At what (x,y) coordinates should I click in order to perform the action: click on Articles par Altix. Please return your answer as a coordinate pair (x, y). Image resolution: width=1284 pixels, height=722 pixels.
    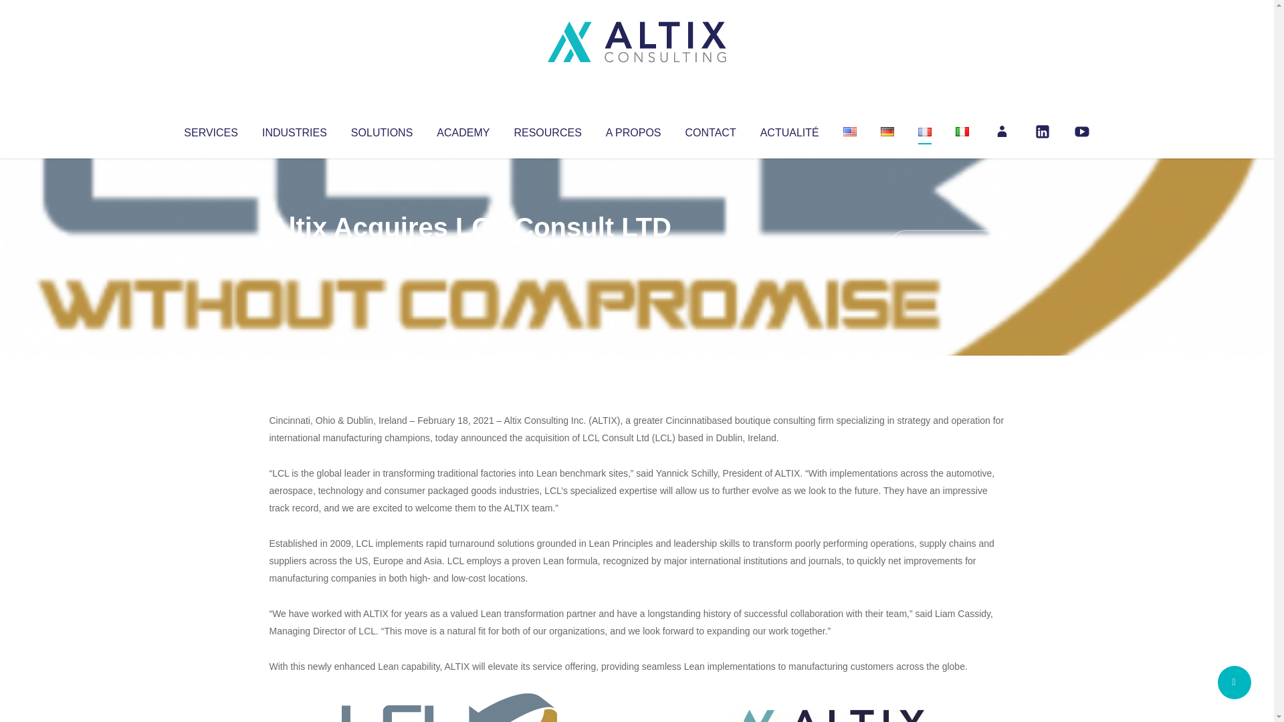
    Looking at the image, I should click on (294, 254).